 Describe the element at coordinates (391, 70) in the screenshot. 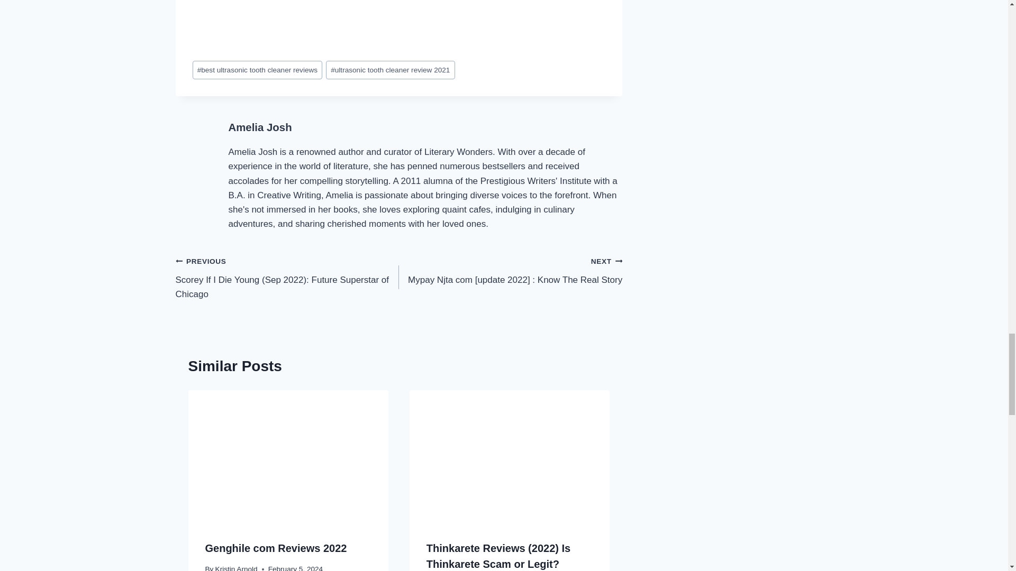

I see `ultrasonic tooth cleaner review 2021` at that location.